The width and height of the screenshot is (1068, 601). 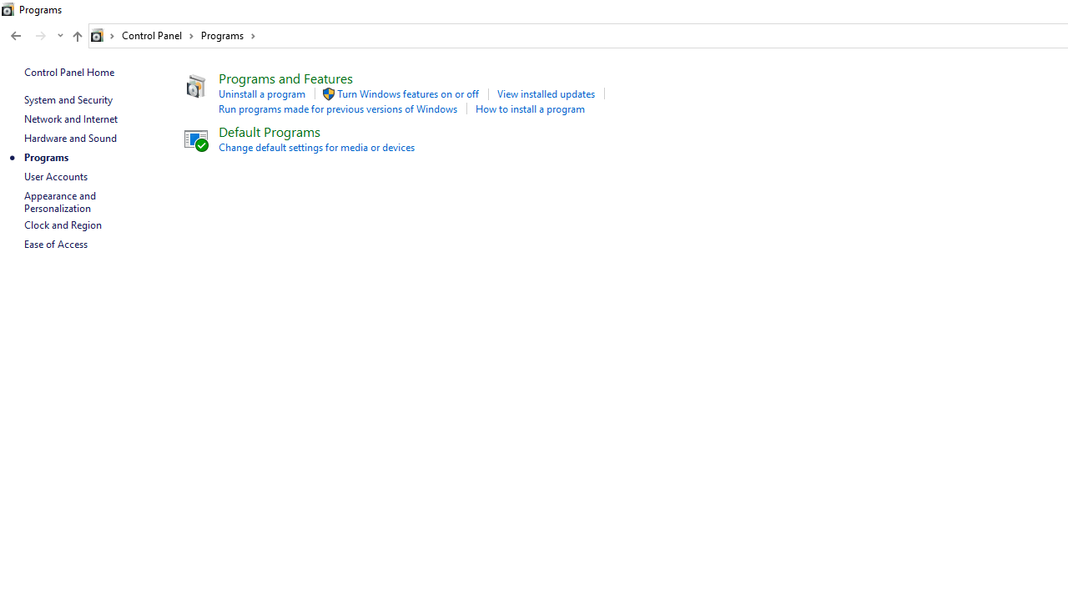 What do you see at coordinates (194, 139) in the screenshot?
I see `Icon` at bounding box center [194, 139].